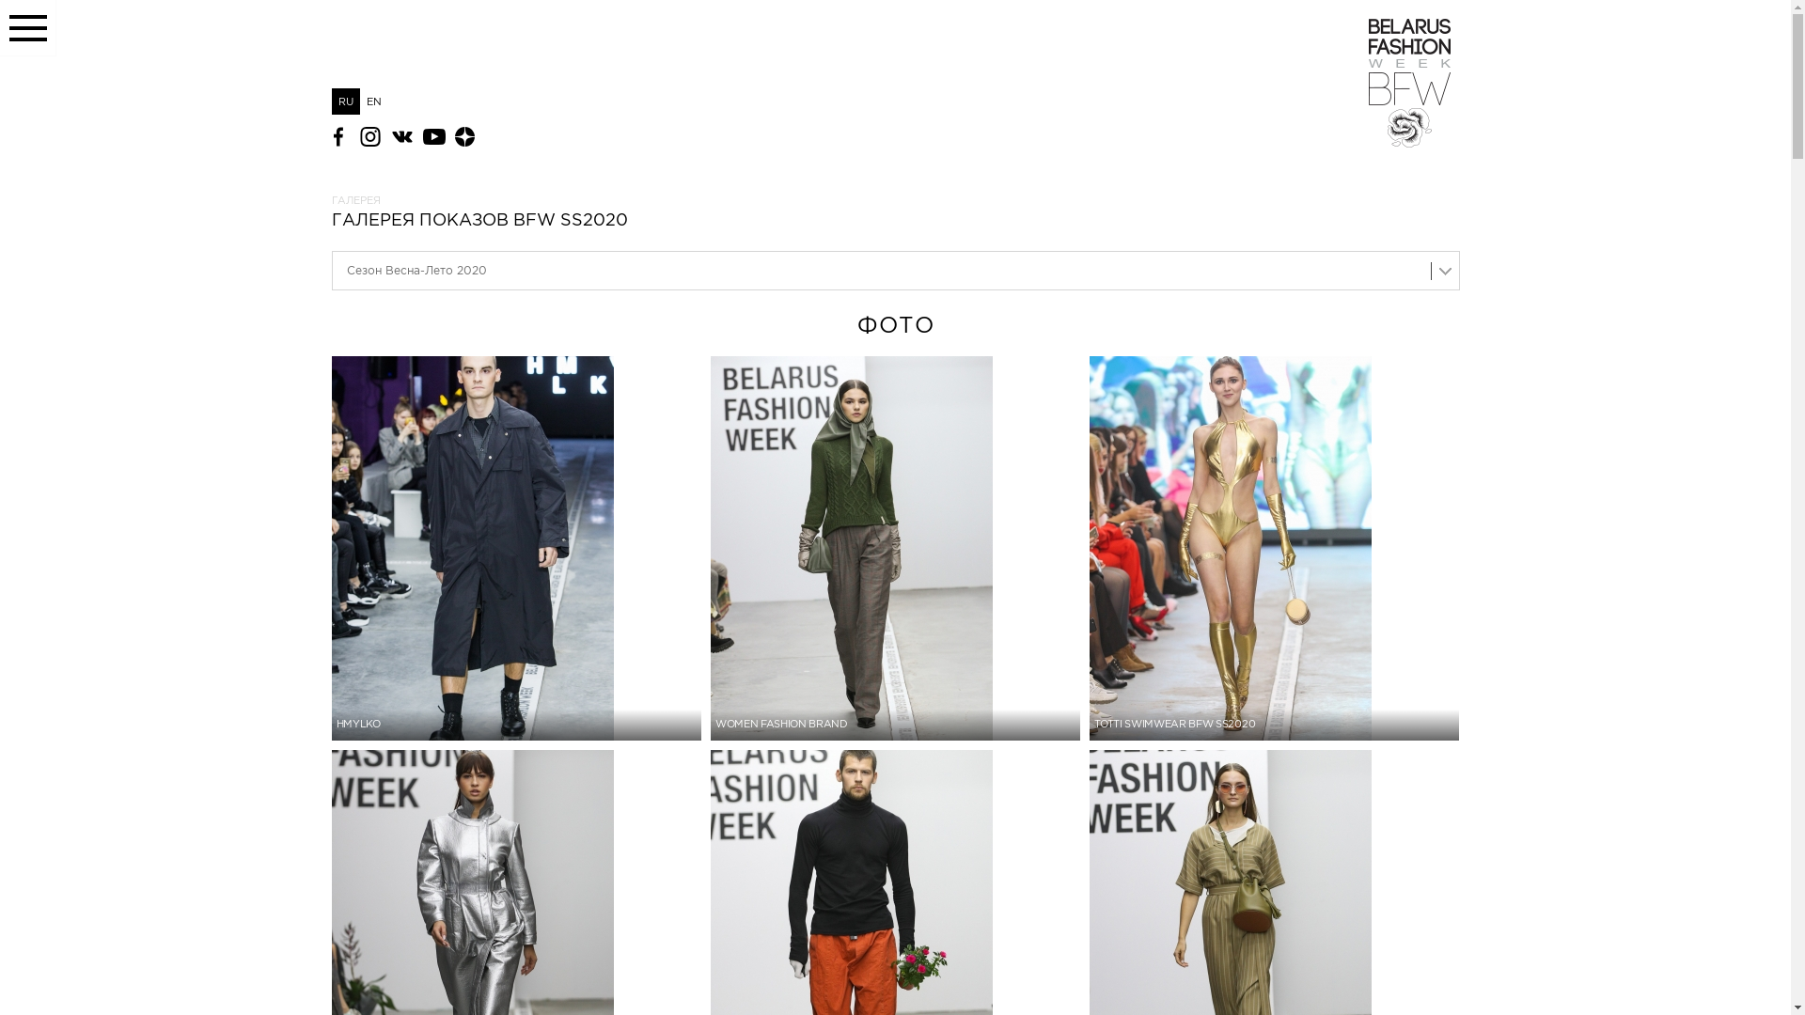 The image size is (1805, 1015). What do you see at coordinates (345, 101) in the screenshot?
I see `RU` at bounding box center [345, 101].